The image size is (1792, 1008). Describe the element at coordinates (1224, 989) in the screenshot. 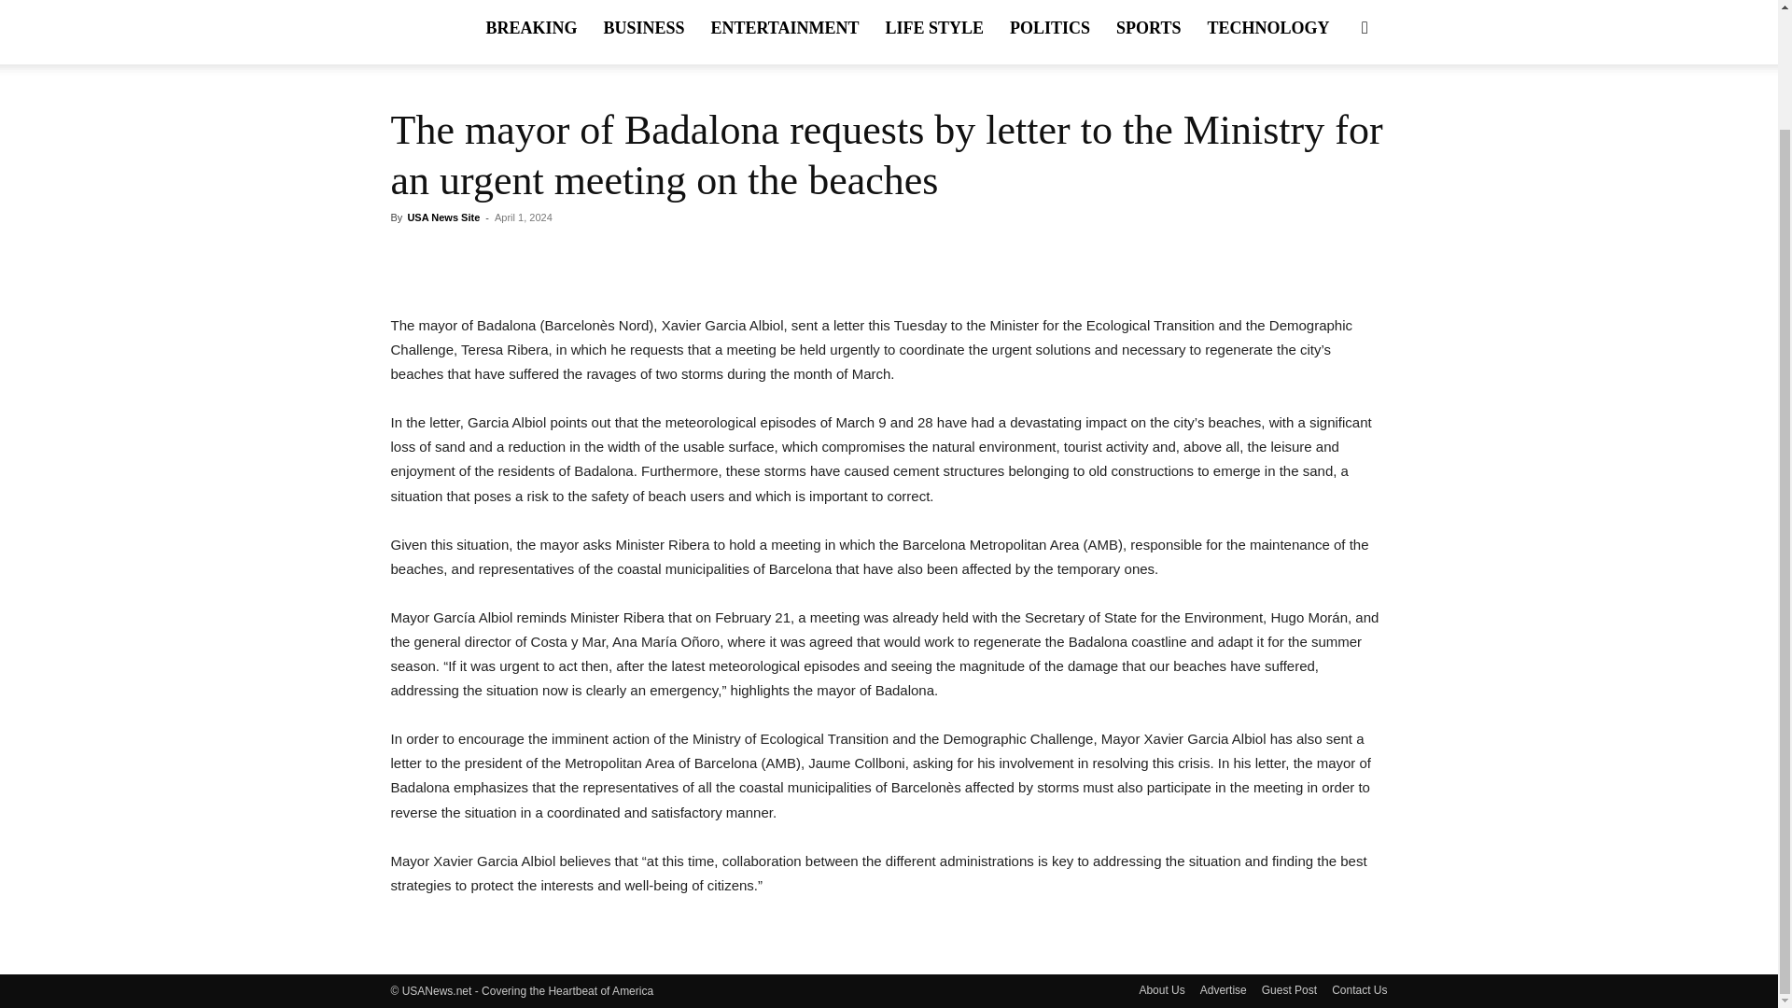

I see `Advertise` at that location.